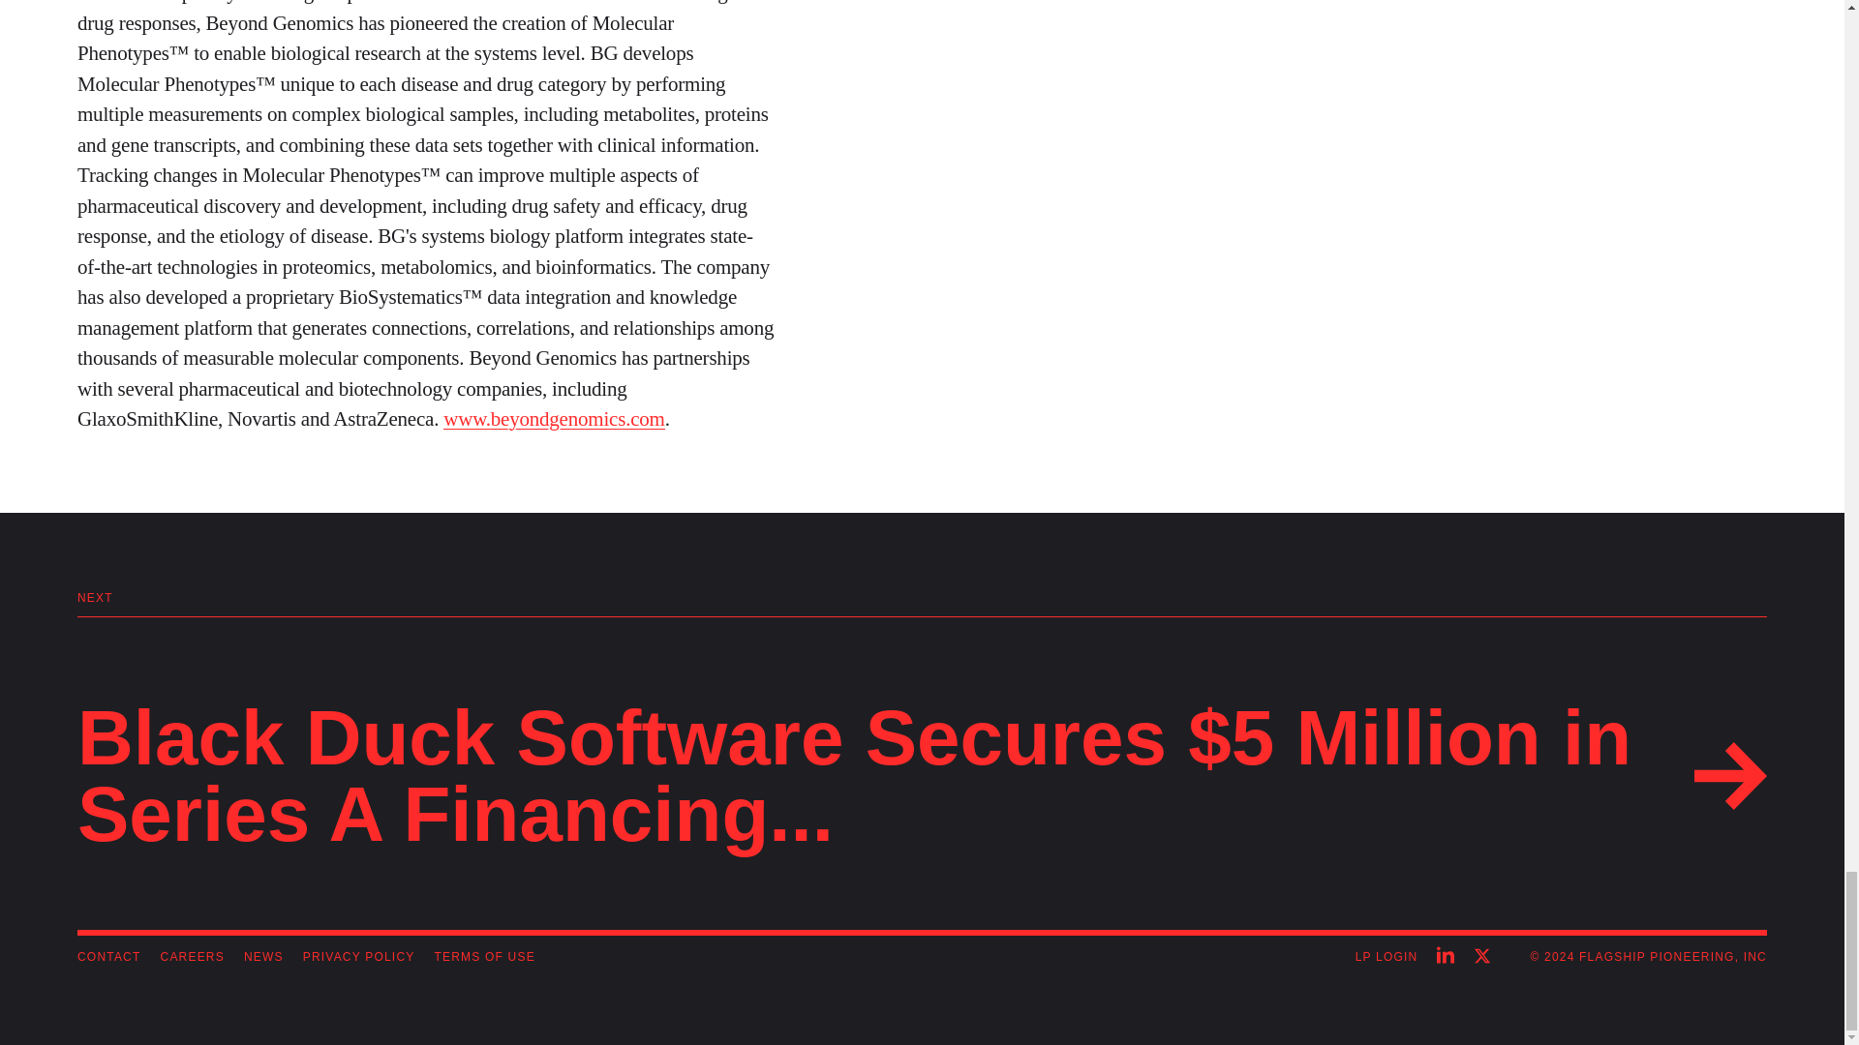 The width and height of the screenshot is (1859, 1045). What do you see at coordinates (108, 956) in the screenshot?
I see `CONTACT` at bounding box center [108, 956].